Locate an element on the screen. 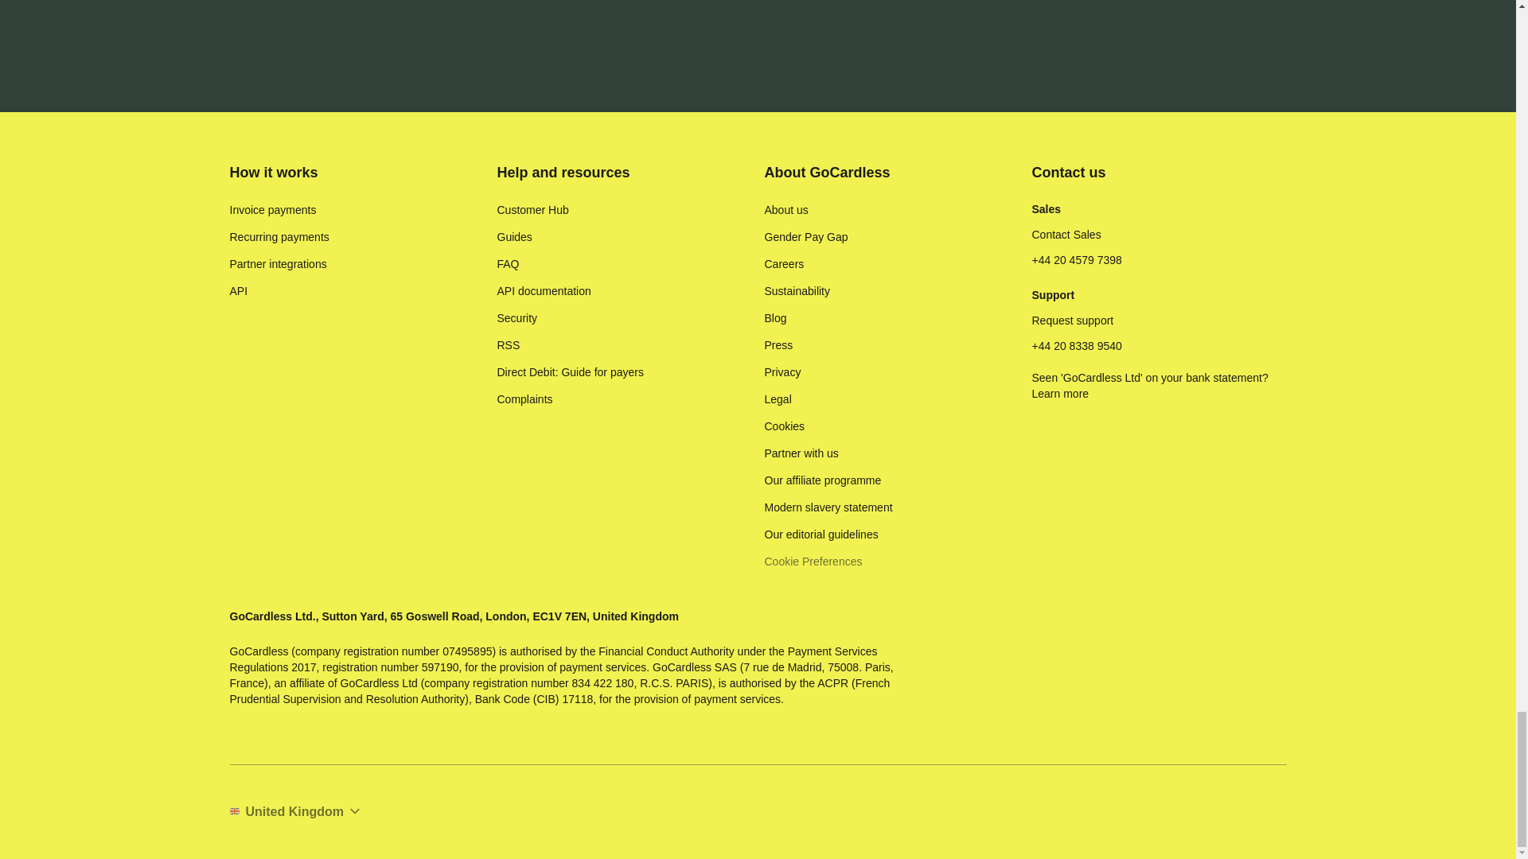 The image size is (1528, 859). Press is located at coordinates (778, 345).